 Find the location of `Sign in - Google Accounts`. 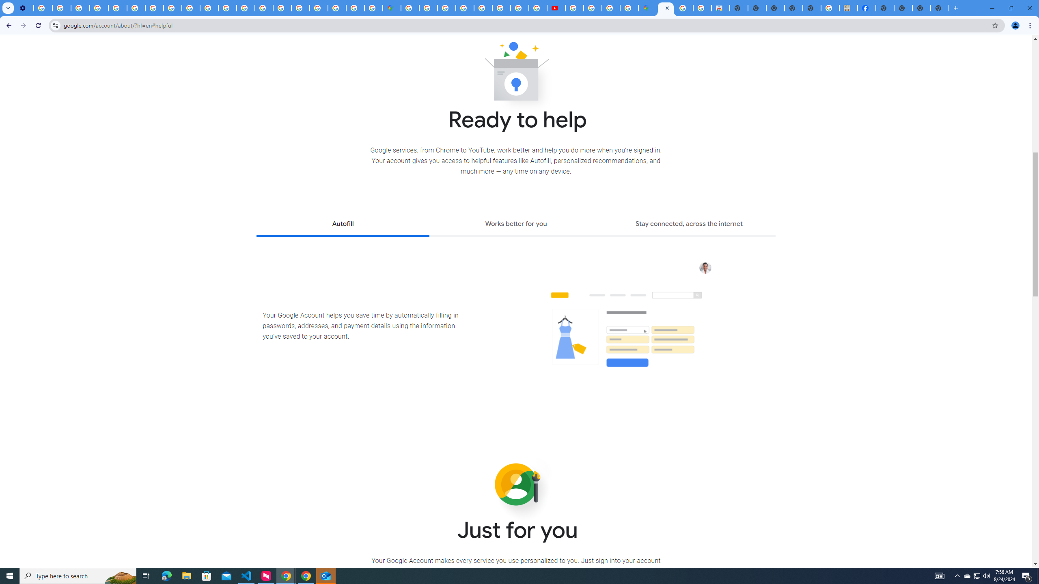

Sign in - Google Accounts is located at coordinates (410, 8).